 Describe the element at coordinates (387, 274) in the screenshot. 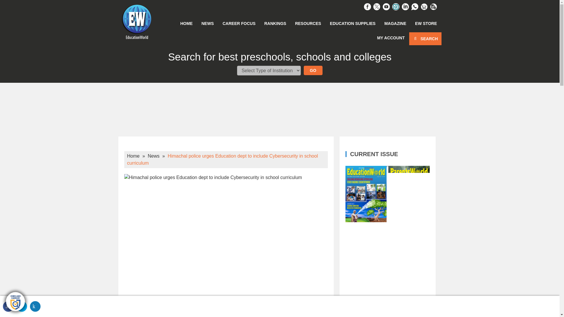

I see `EducationWorld and ParentsWorld July 2024 issues` at that location.